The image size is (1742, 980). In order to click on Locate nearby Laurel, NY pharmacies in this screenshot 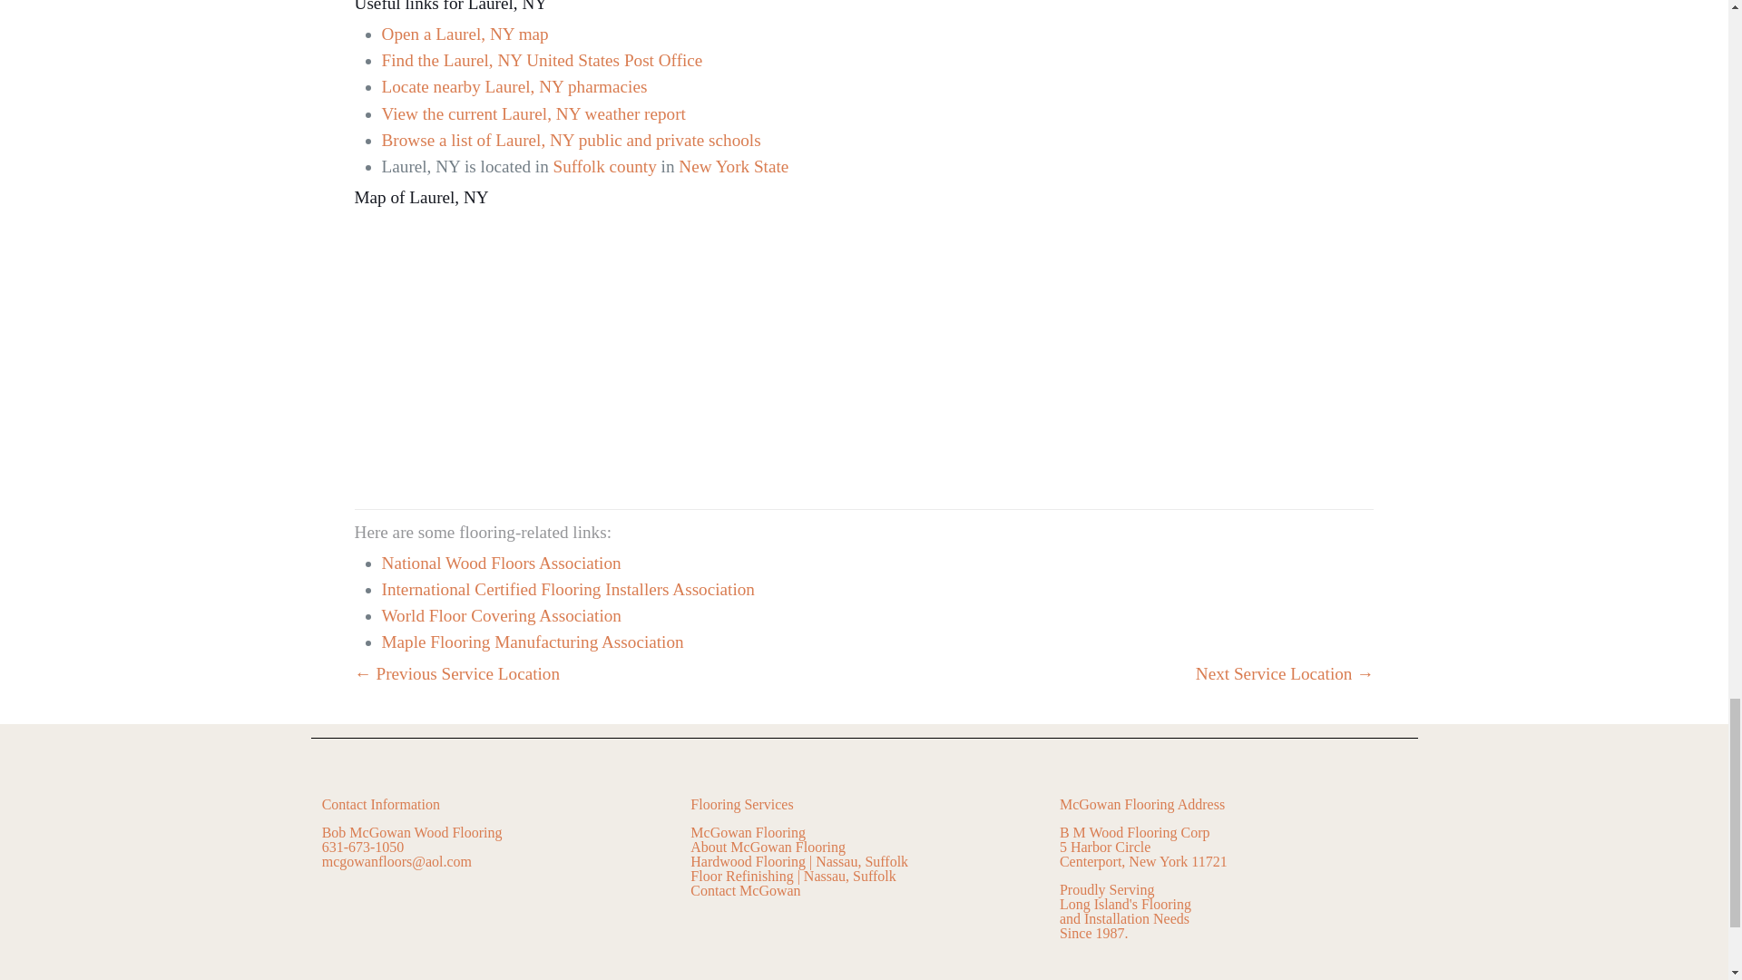, I will do `click(514, 86)`.